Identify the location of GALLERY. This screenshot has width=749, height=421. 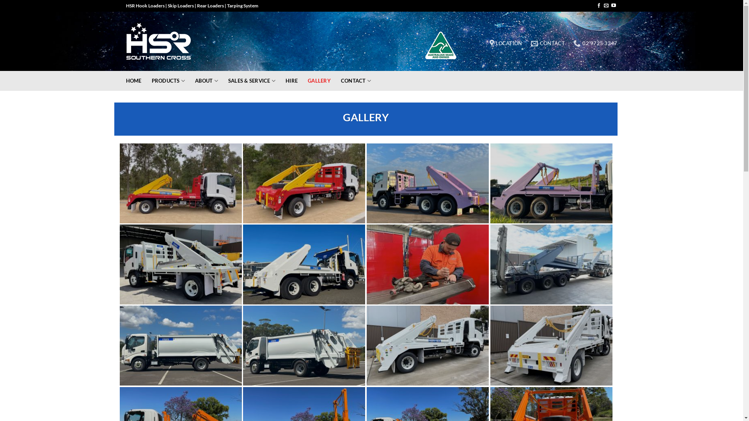
(319, 81).